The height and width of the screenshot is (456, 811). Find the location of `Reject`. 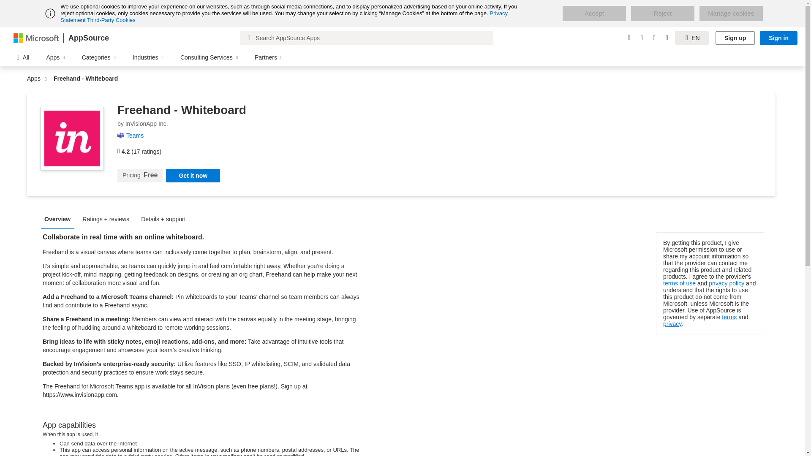

Reject is located at coordinates (662, 14).